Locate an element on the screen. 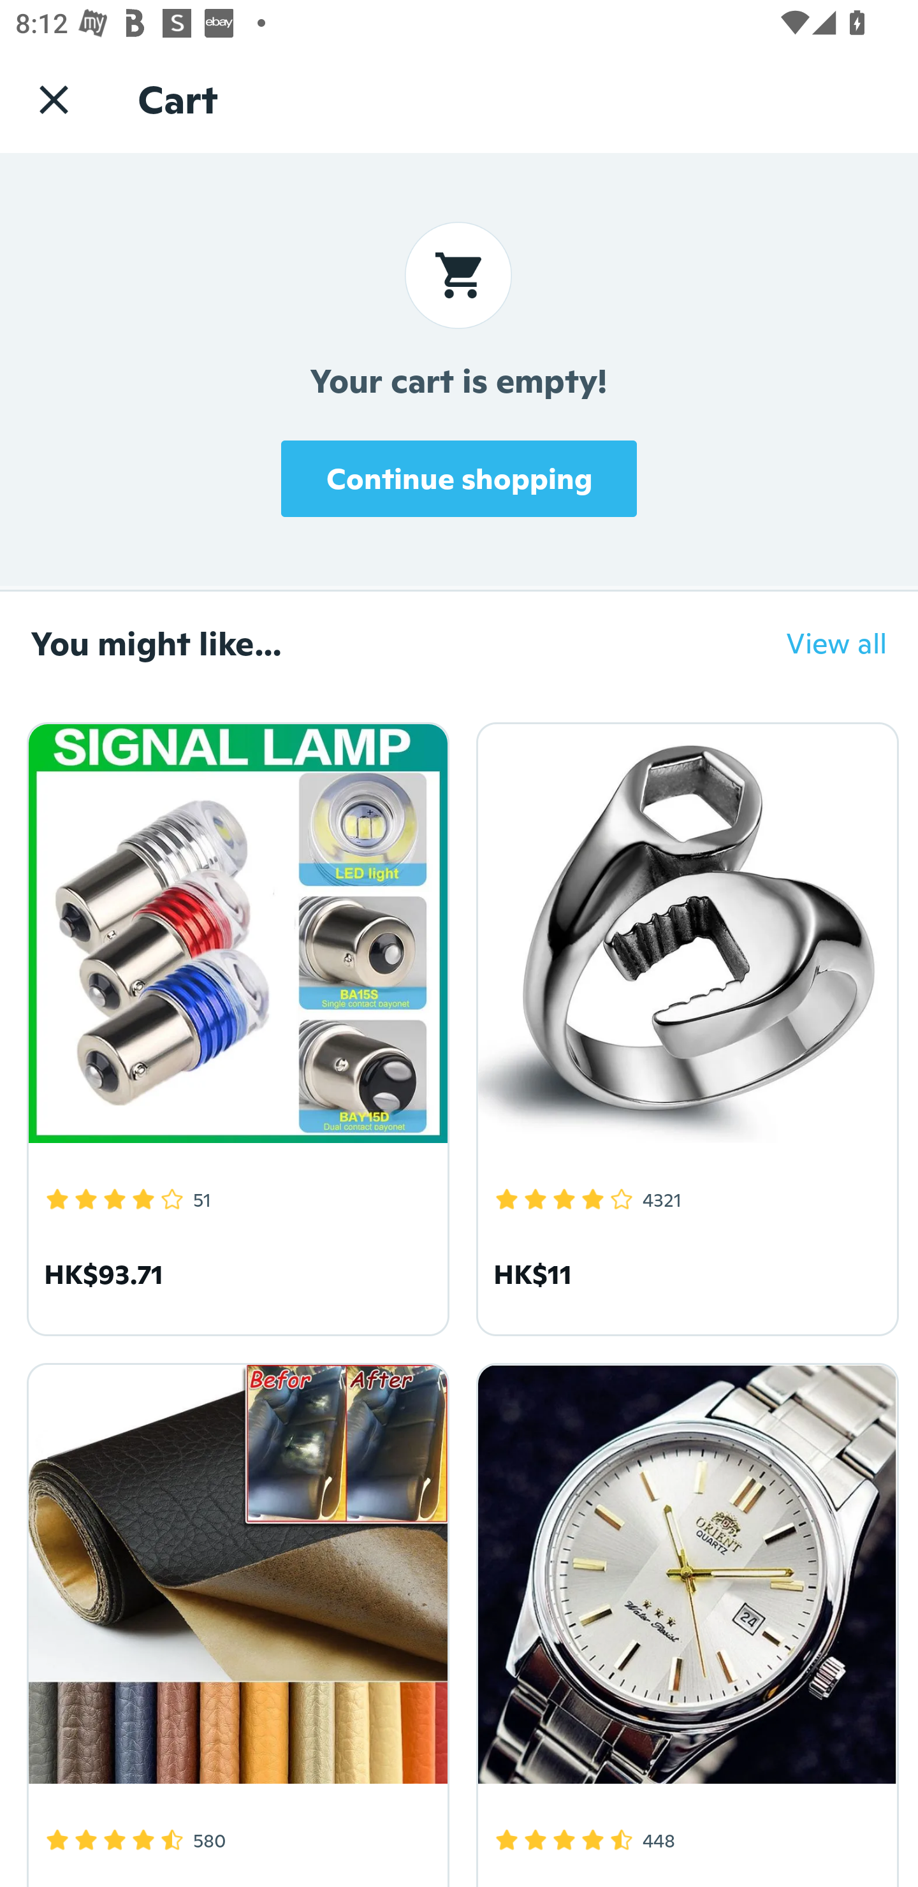 Image resolution: width=918 pixels, height=1887 pixels. 4.6 Star Rating 448 is located at coordinates (683, 1621).